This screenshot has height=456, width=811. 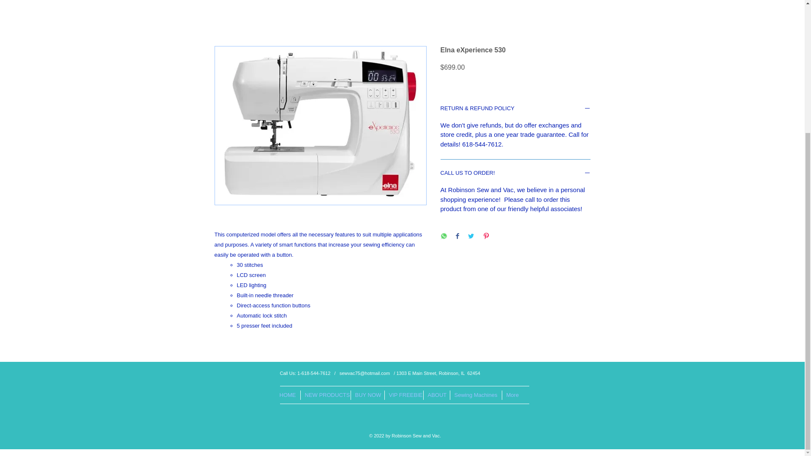 What do you see at coordinates (325, 395) in the screenshot?
I see `NEW PRODUCTS` at bounding box center [325, 395].